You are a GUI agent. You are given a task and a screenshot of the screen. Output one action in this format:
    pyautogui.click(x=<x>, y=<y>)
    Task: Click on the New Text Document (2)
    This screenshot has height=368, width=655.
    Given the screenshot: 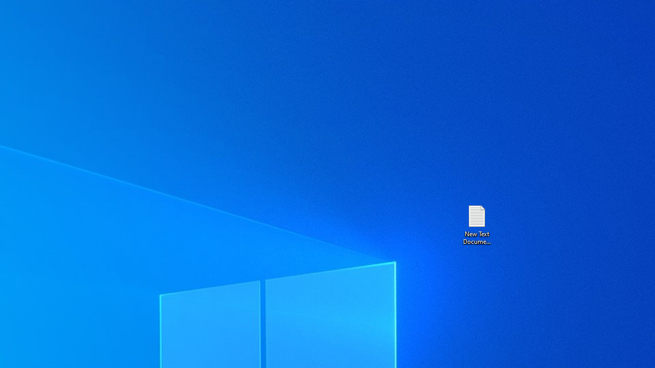 What is the action you would take?
    pyautogui.click(x=476, y=224)
    